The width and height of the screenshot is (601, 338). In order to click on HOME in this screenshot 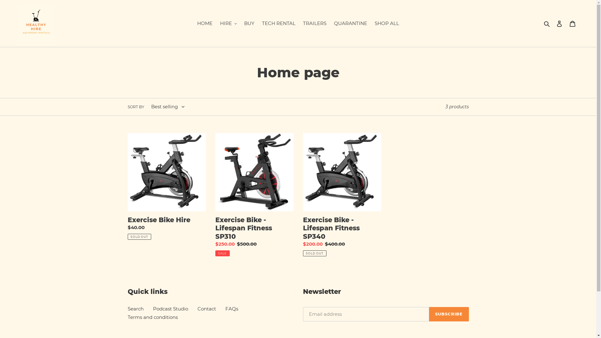, I will do `click(205, 24)`.